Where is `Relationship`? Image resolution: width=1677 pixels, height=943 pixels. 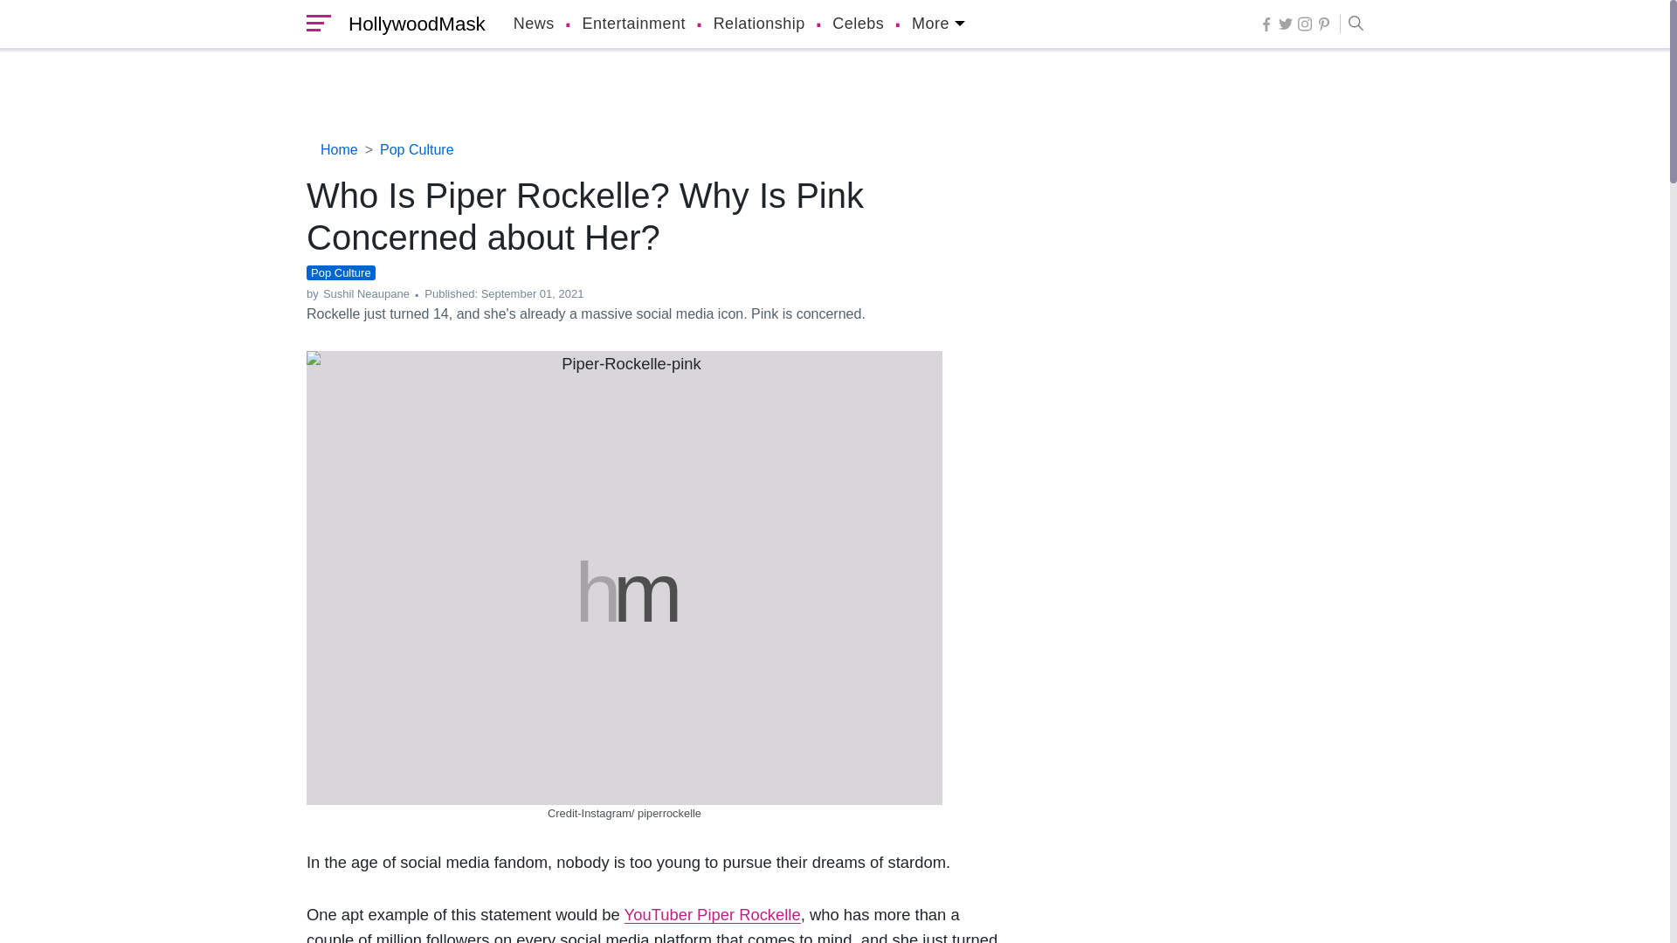
Relationship is located at coordinates (759, 24).